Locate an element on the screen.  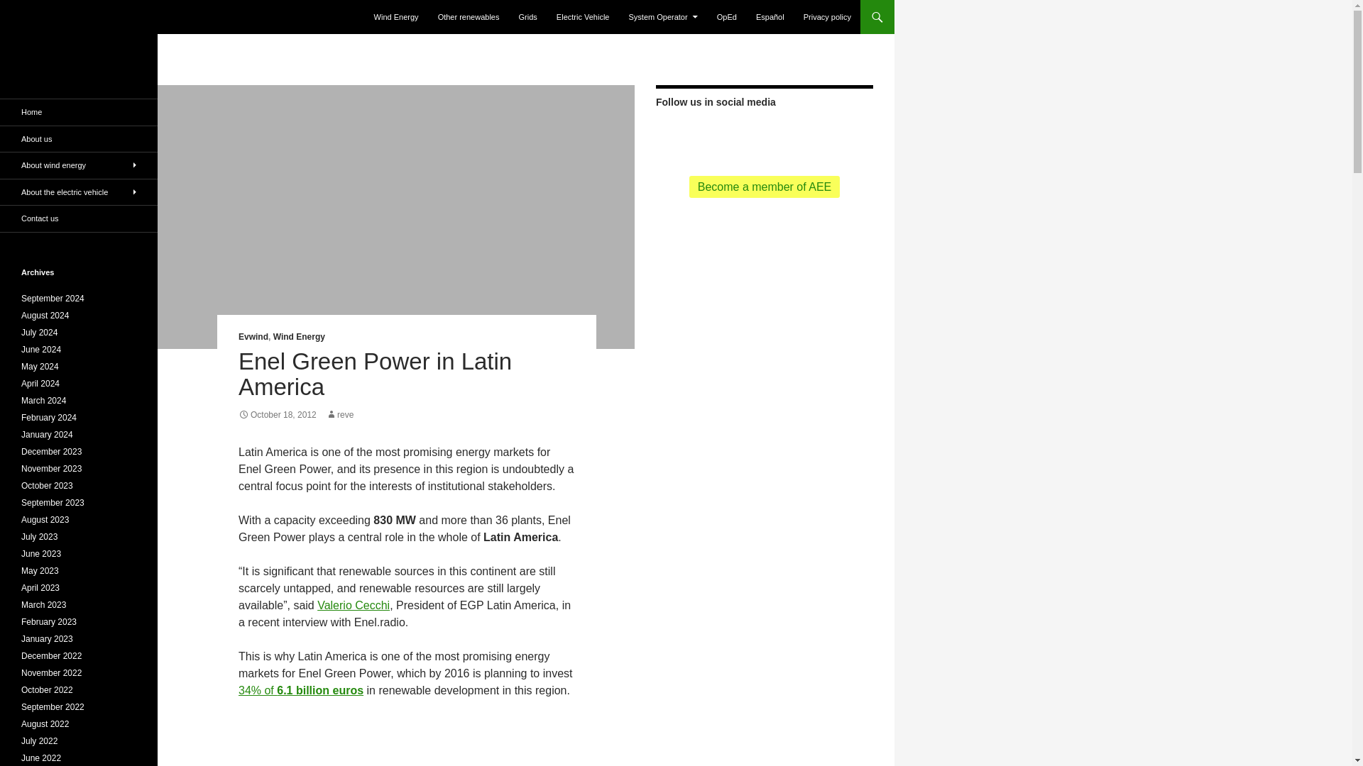
Grids is located at coordinates (528, 17).